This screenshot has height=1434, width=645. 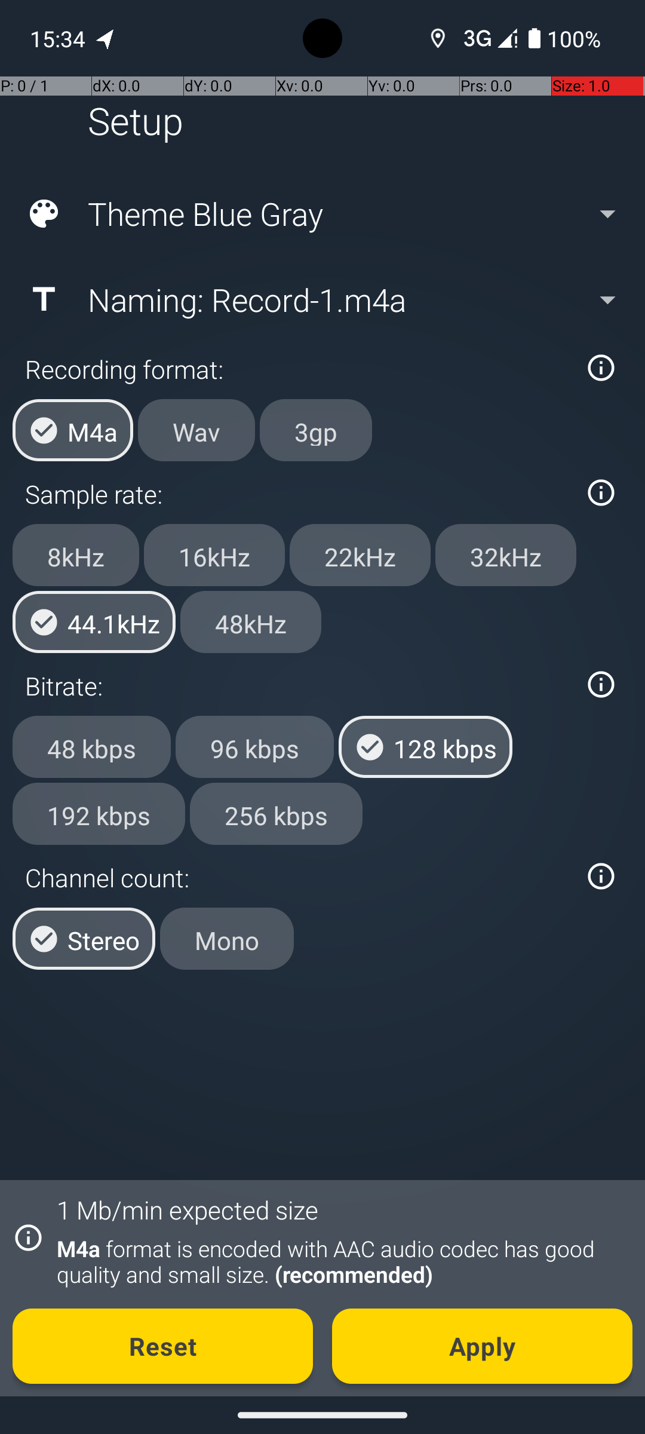 I want to click on Theme Blue Gray, so click(x=321, y=214).